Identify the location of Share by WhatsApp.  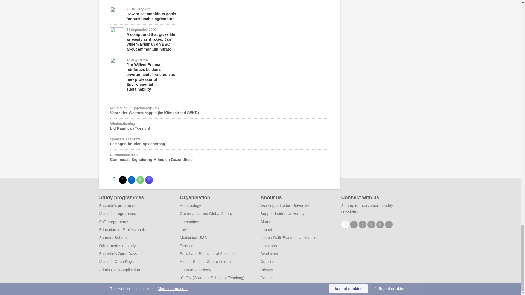
(140, 180).